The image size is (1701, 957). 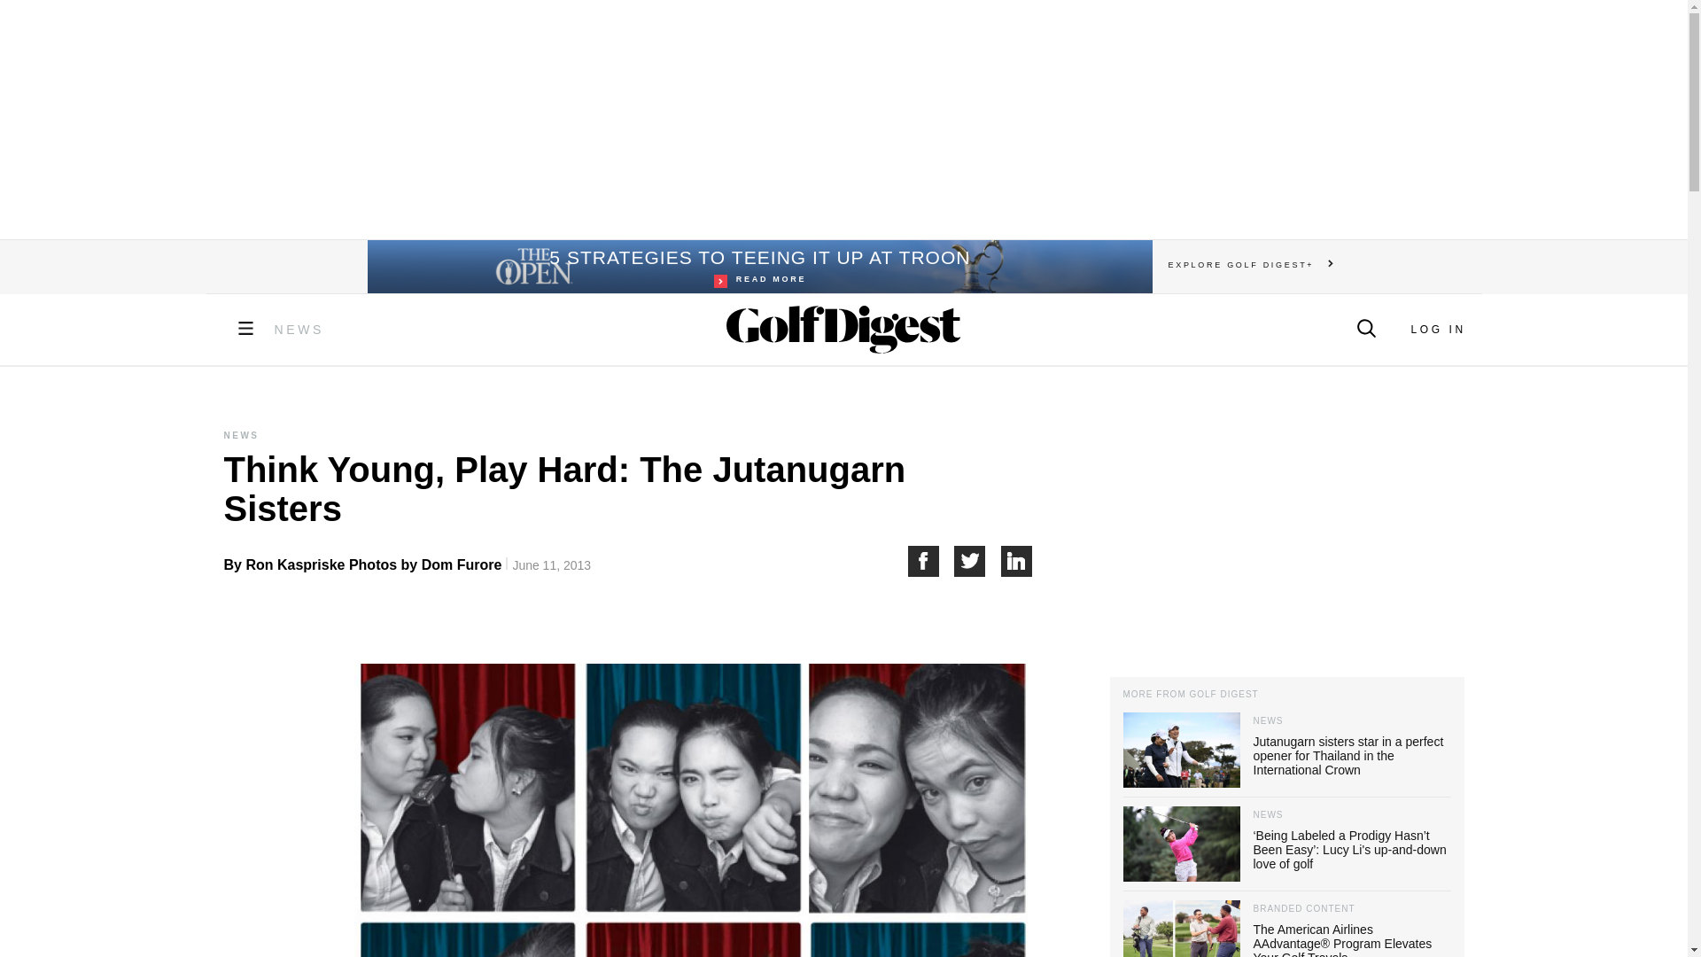 I want to click on NEWS, so click(x=1285, y=530).